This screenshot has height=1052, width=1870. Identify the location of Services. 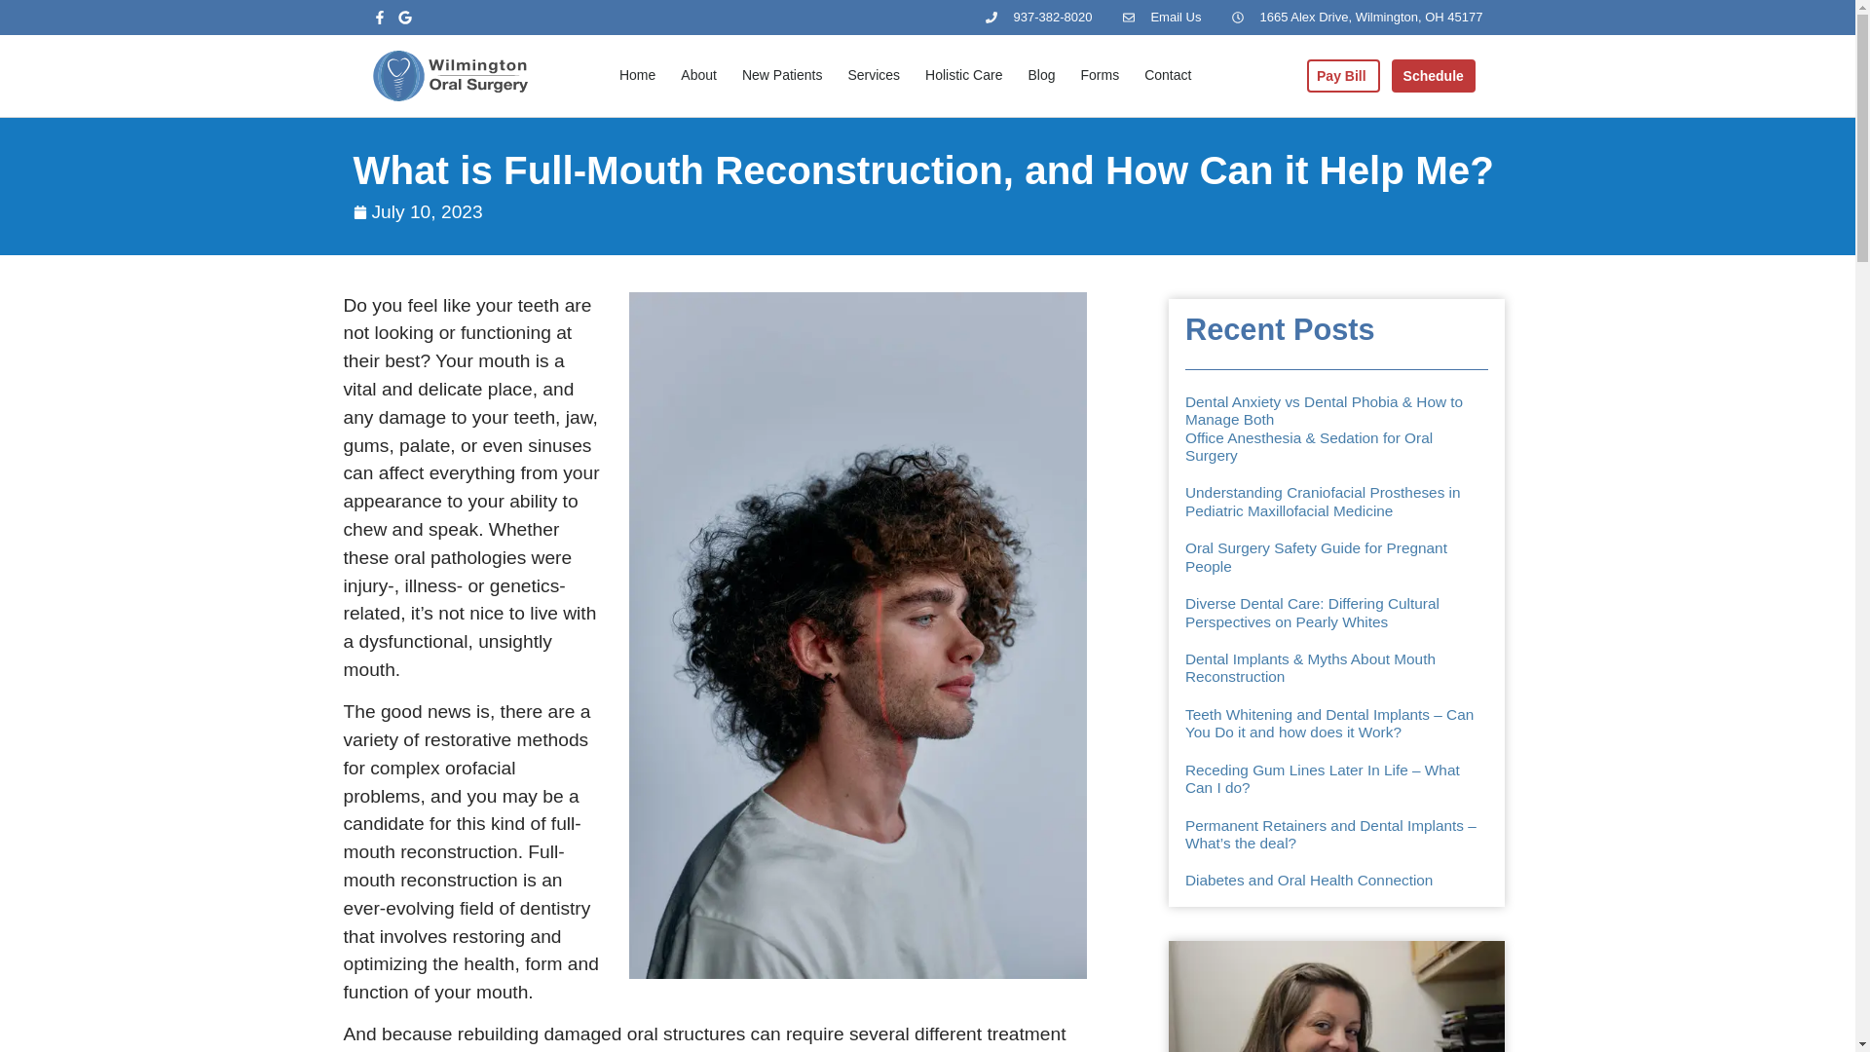
(873, 76).